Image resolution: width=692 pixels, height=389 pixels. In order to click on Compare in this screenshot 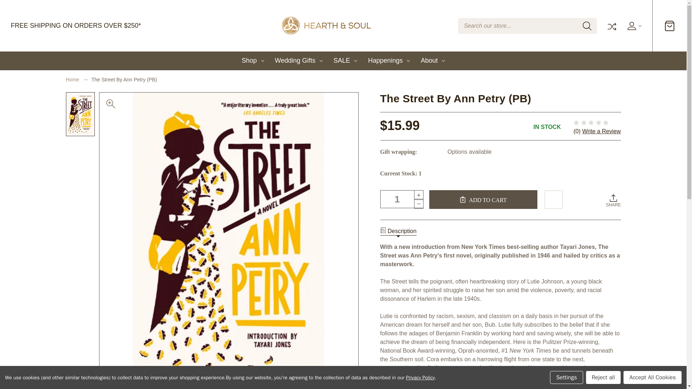, I will do `click(611, 26)`.